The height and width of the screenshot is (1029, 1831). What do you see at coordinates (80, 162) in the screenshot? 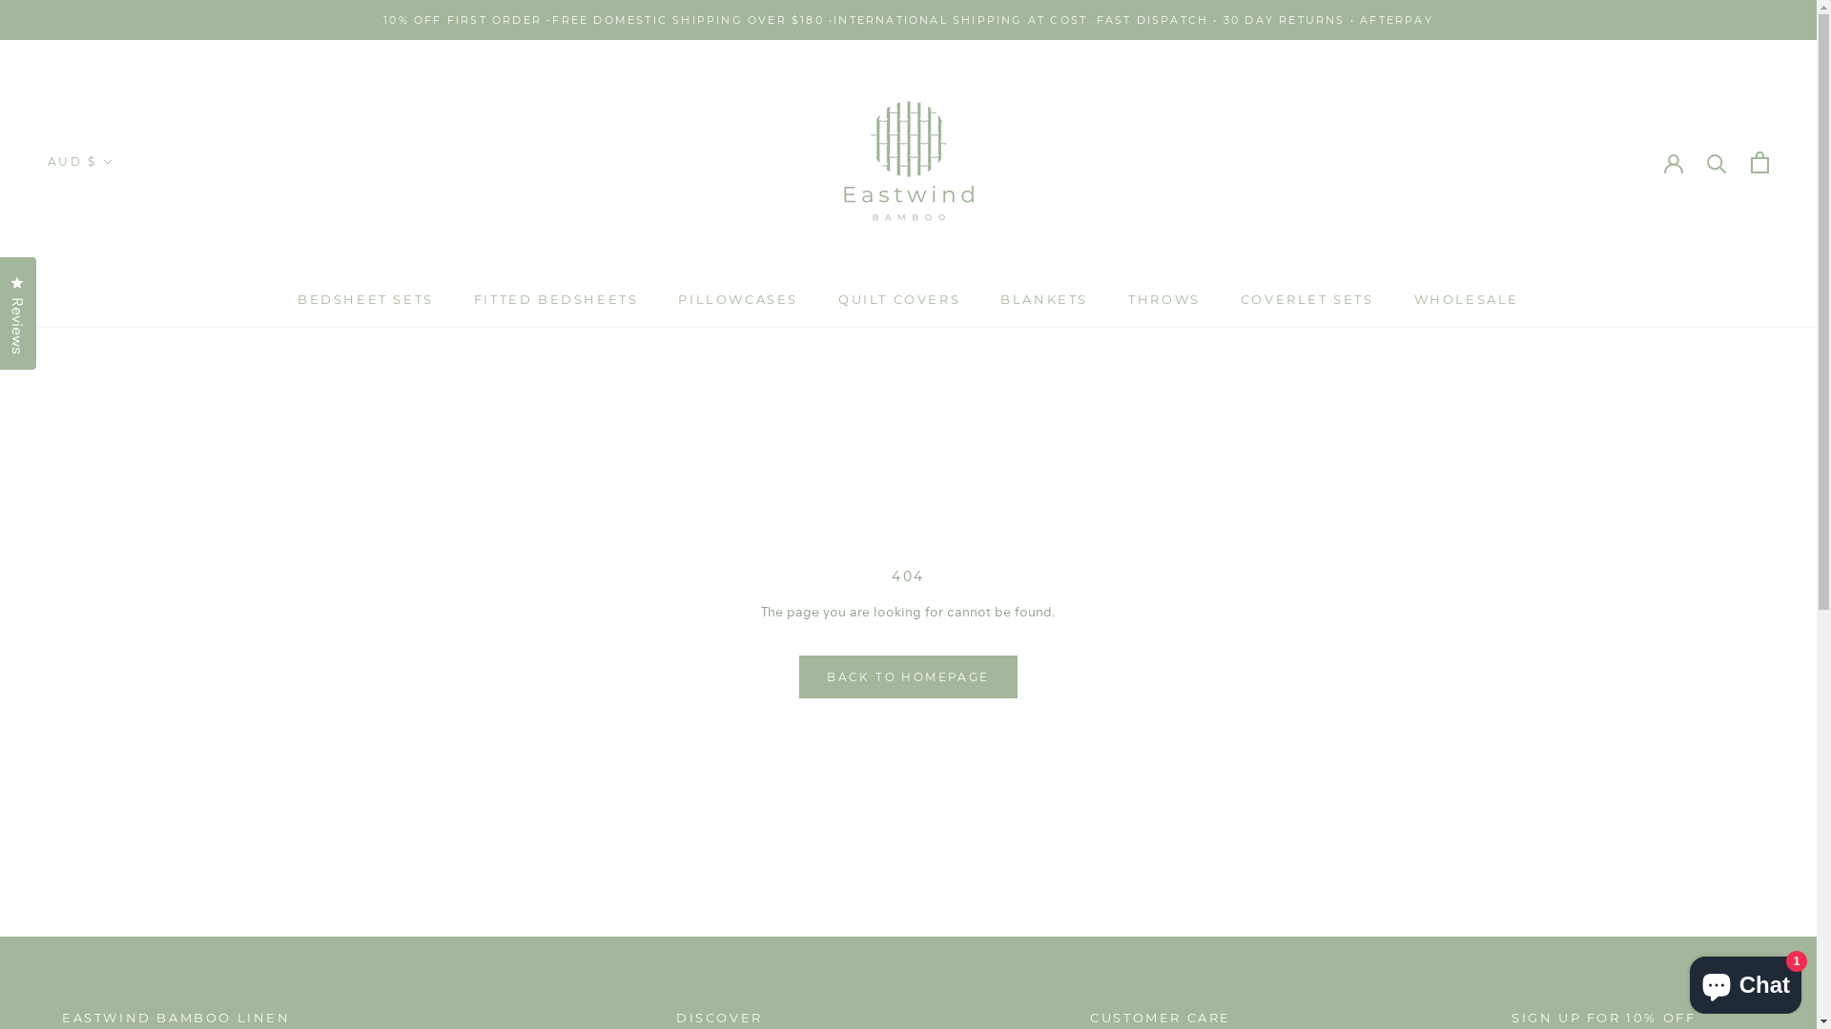
I see `AUD $` at bounding box center [80, 162].